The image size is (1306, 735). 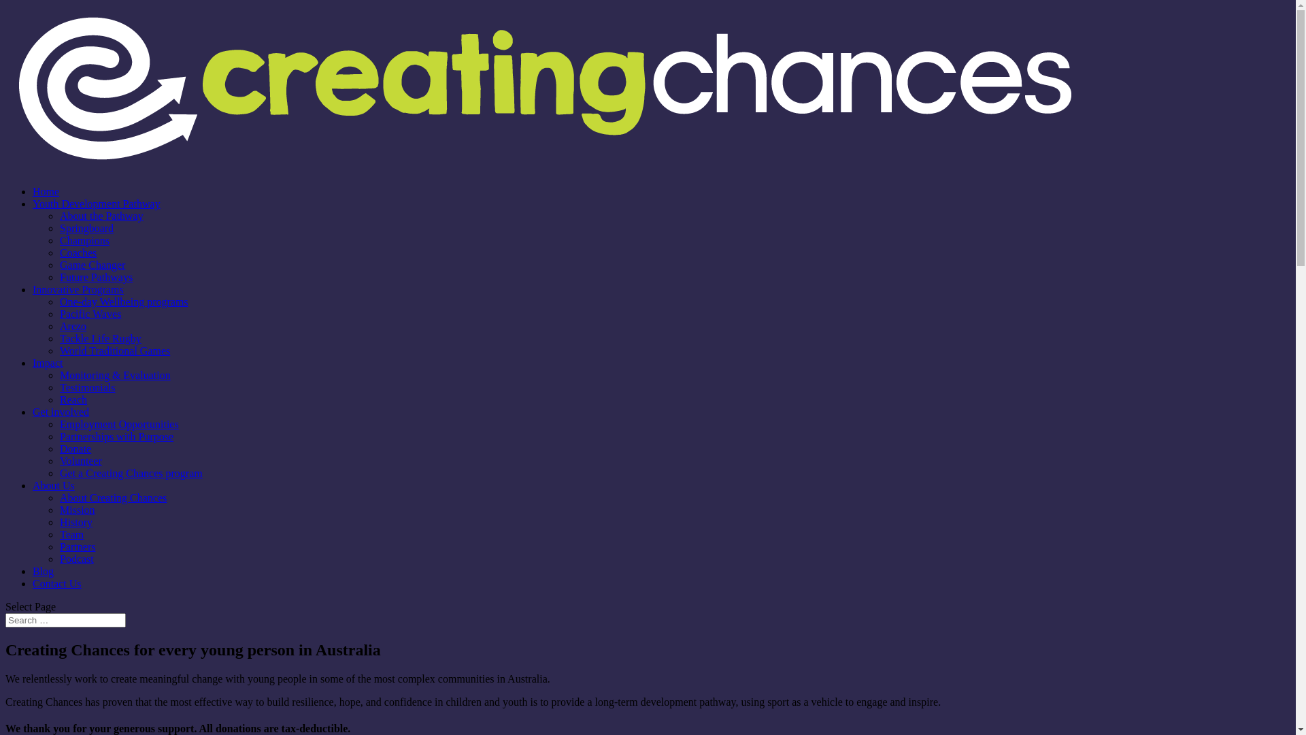 I want to click on Volunteer, so click(x=81, y=461).